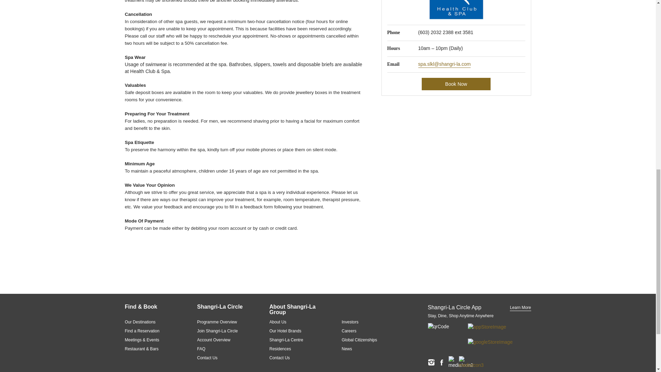 The image size is (661, 372). Describe the element at coordinates (297, 331) in the screenshot. I see `Our Hotel Brands` at that location.